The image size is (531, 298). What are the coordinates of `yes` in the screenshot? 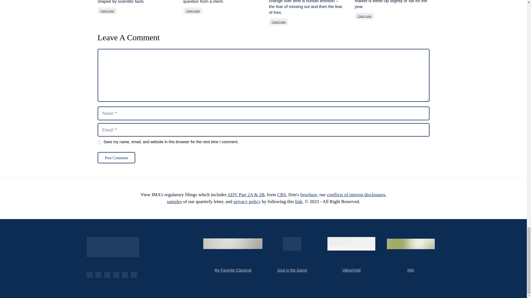 It's located at (99, 142).